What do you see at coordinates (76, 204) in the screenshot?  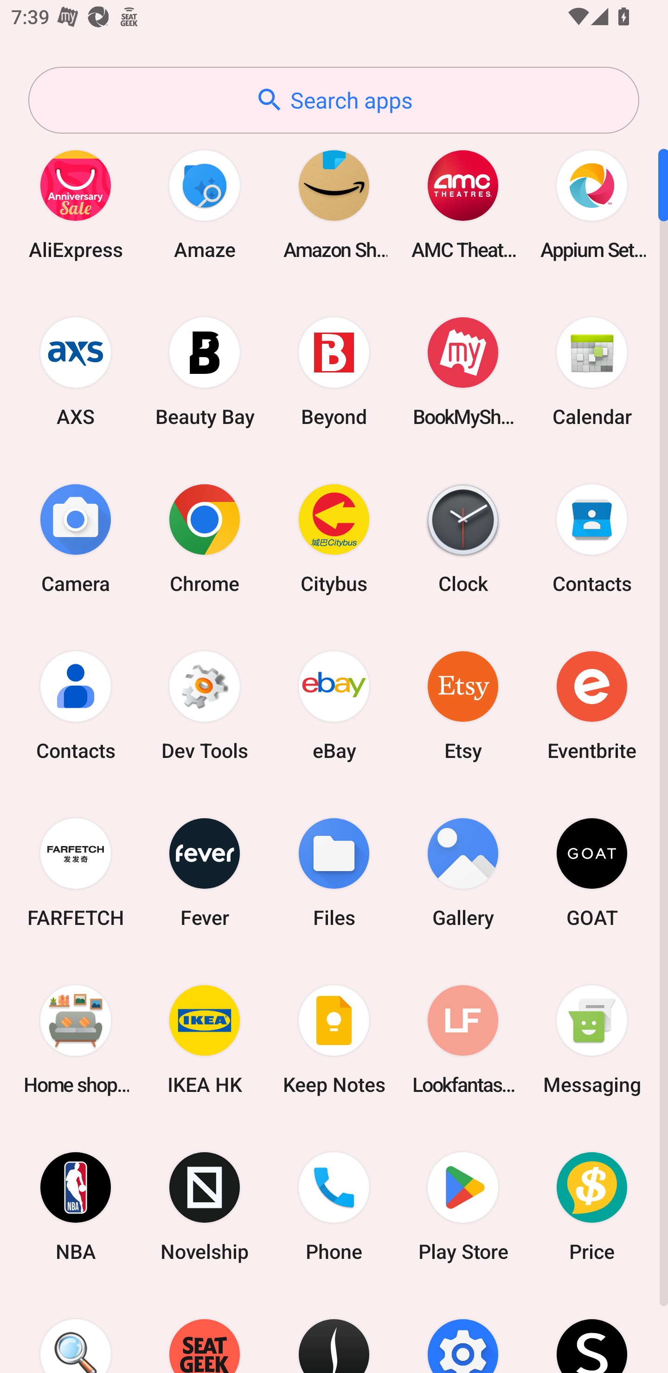 I see `AliExpress` at bounding box center [76, 204].